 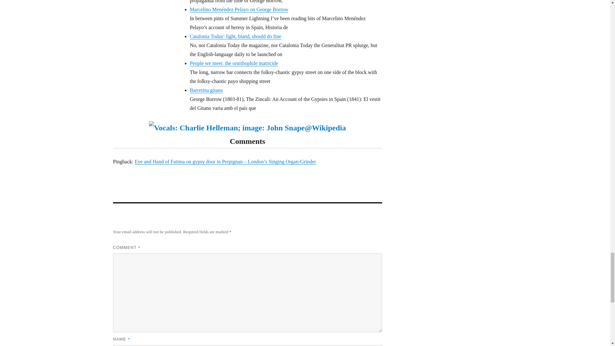 I want to click on Catalonia Today: light, bland, should do fine, so click(x=235, y=36).